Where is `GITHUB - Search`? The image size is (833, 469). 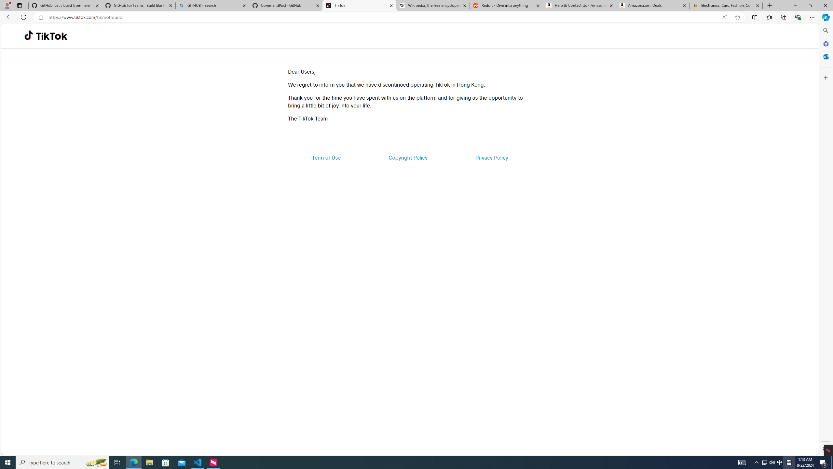
GITHUB - Search is located at coordinates (212, 6).